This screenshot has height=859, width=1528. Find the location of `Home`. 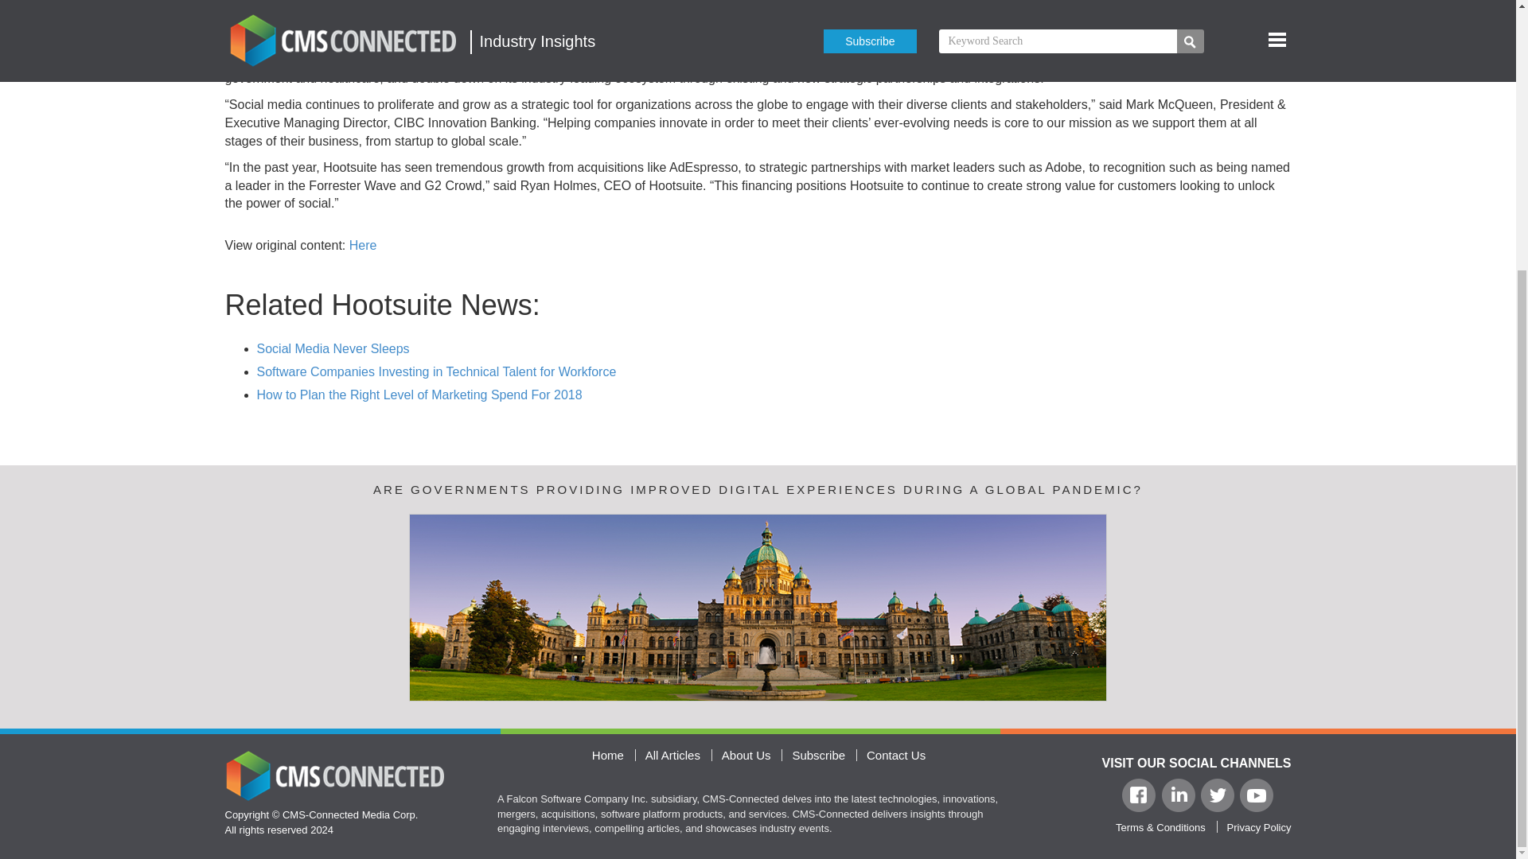

Home is located at coordinates (608, 754).